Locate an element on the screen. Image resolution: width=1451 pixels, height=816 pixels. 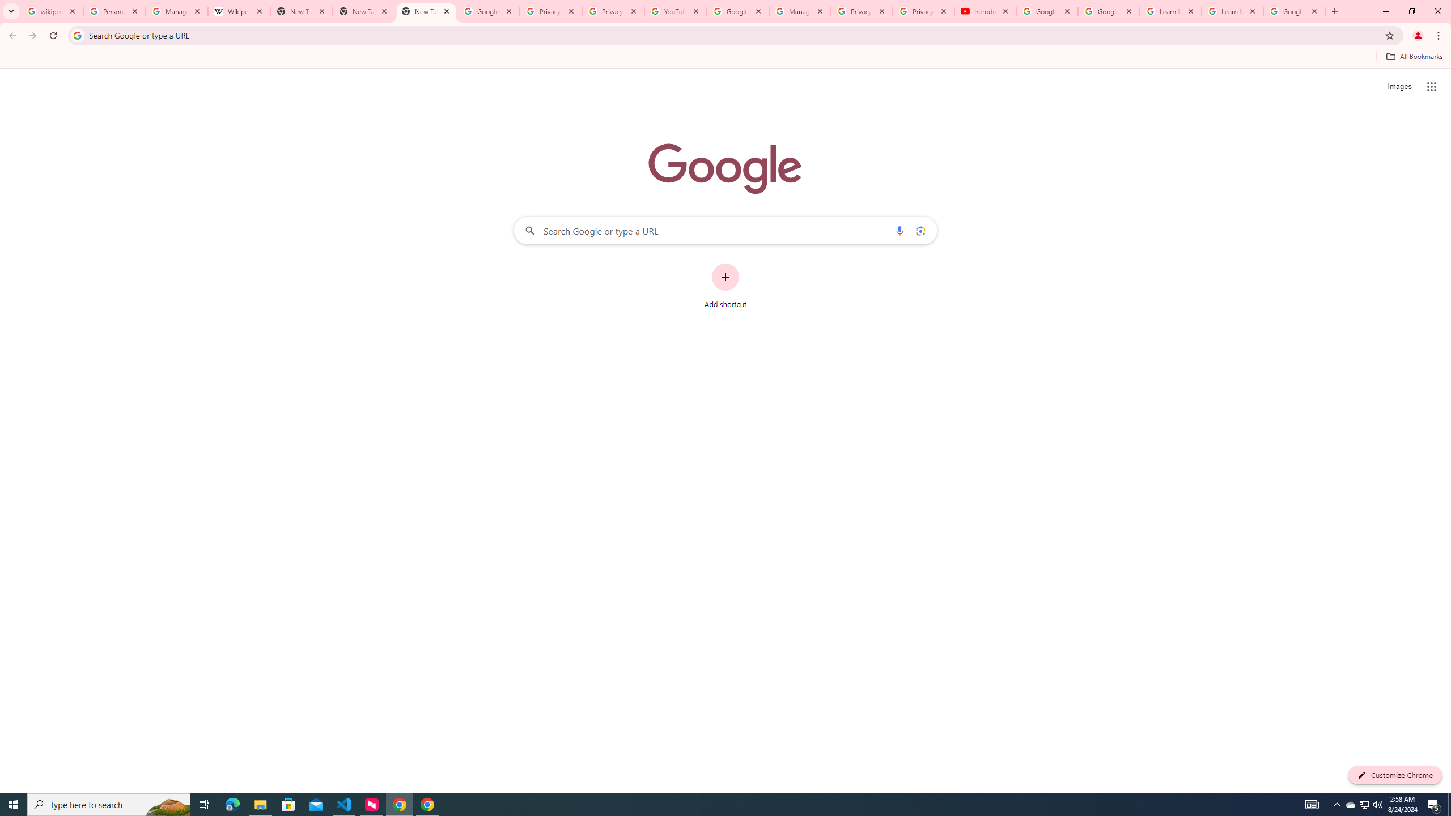
Manage your Location History - Google Search Help is located at coordinates (177, 11).